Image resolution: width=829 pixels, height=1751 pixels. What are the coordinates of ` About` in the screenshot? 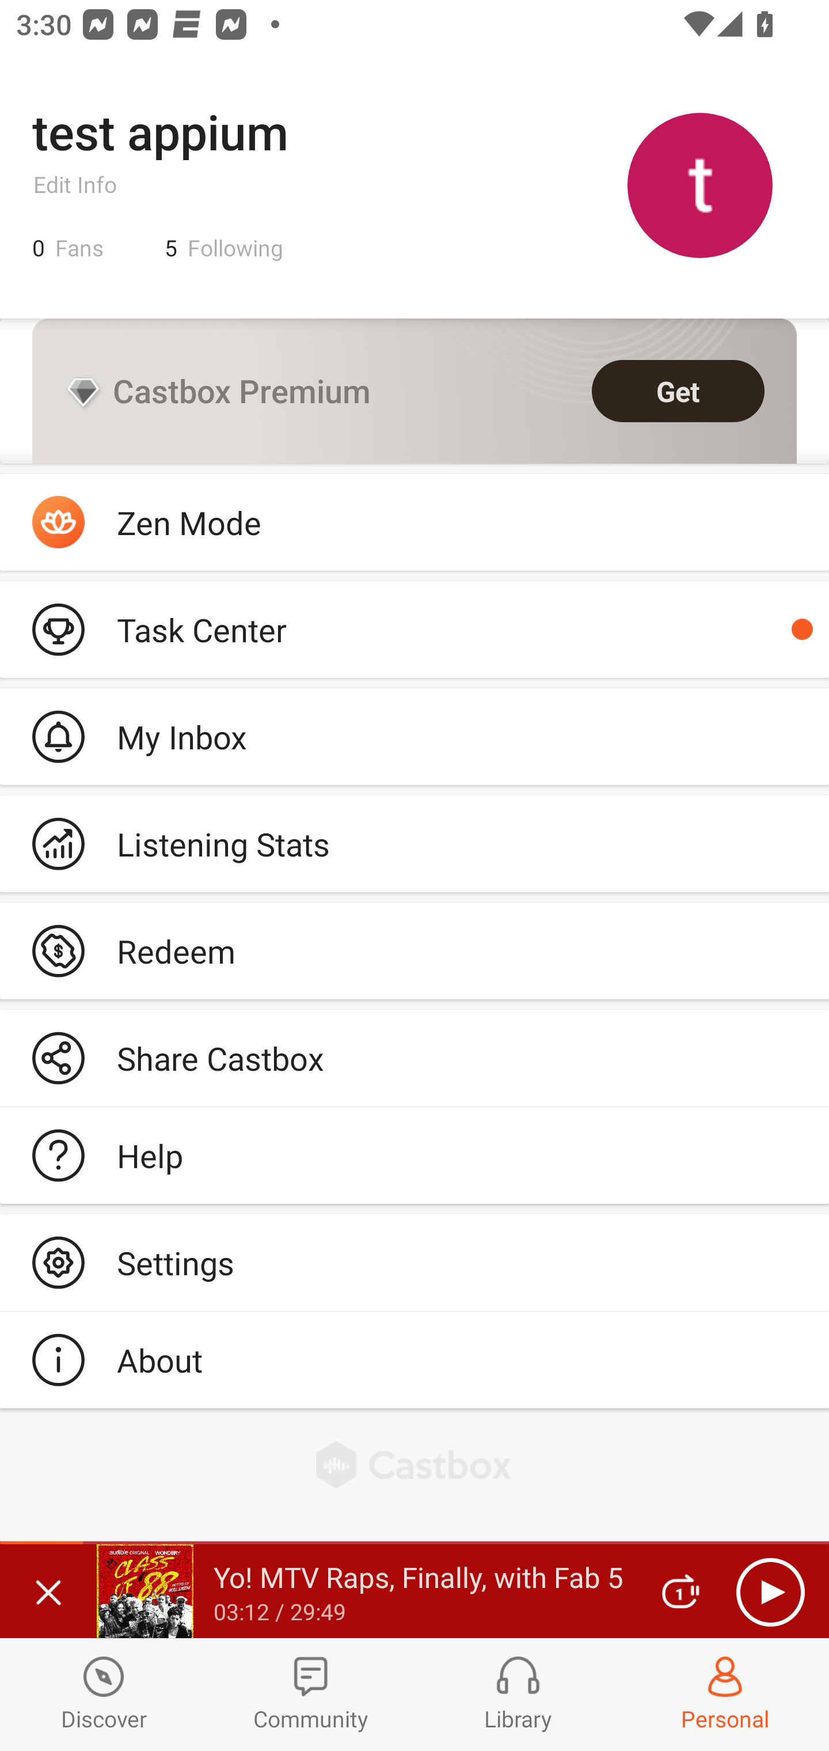 It's located at (414, 1359).